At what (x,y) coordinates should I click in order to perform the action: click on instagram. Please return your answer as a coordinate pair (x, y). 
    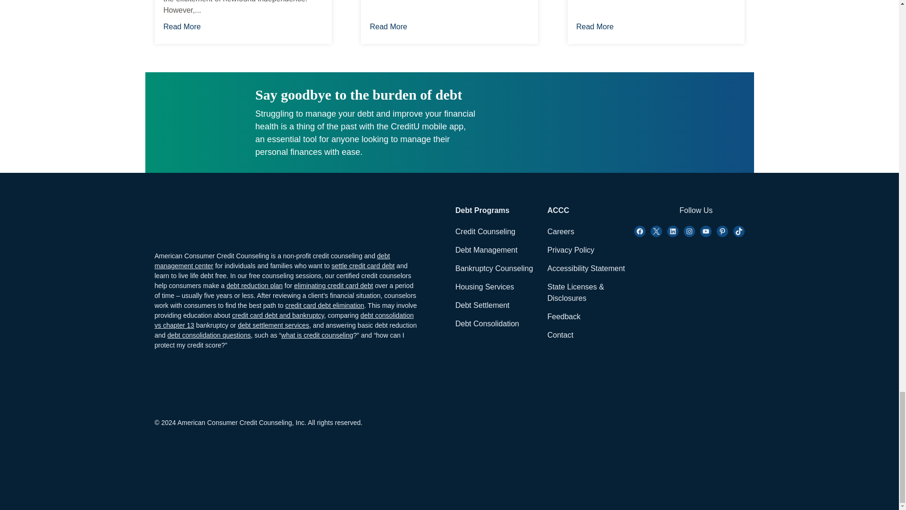
    Looking at the image, I should click on (689, 231).